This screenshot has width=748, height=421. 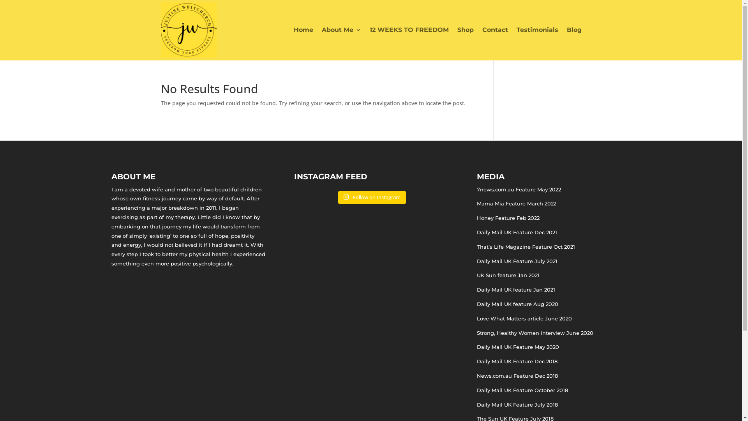 What do you see at coordinates (508, 218) in the screenshot?
I see `Honey Feature Feb 2022` at bounding box center [508, 218].